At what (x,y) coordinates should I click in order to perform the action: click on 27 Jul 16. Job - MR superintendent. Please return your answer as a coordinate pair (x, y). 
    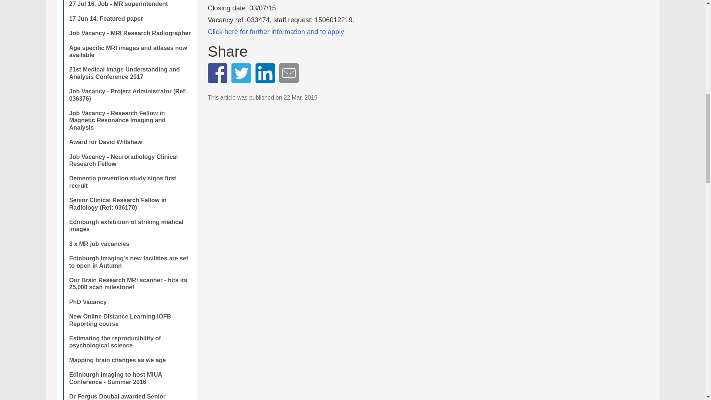
    Looking at the image, I should click on (130, 6).